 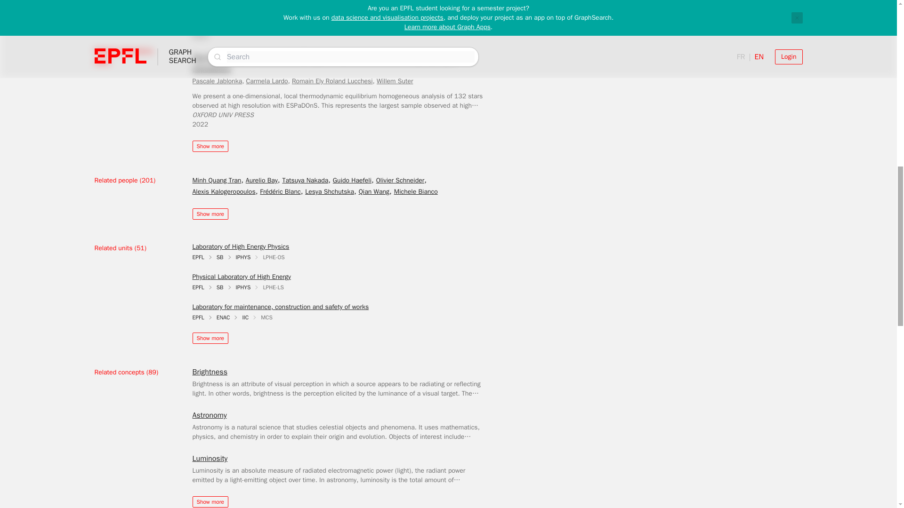 I want to click on Show more, so click(x=210, y=146).